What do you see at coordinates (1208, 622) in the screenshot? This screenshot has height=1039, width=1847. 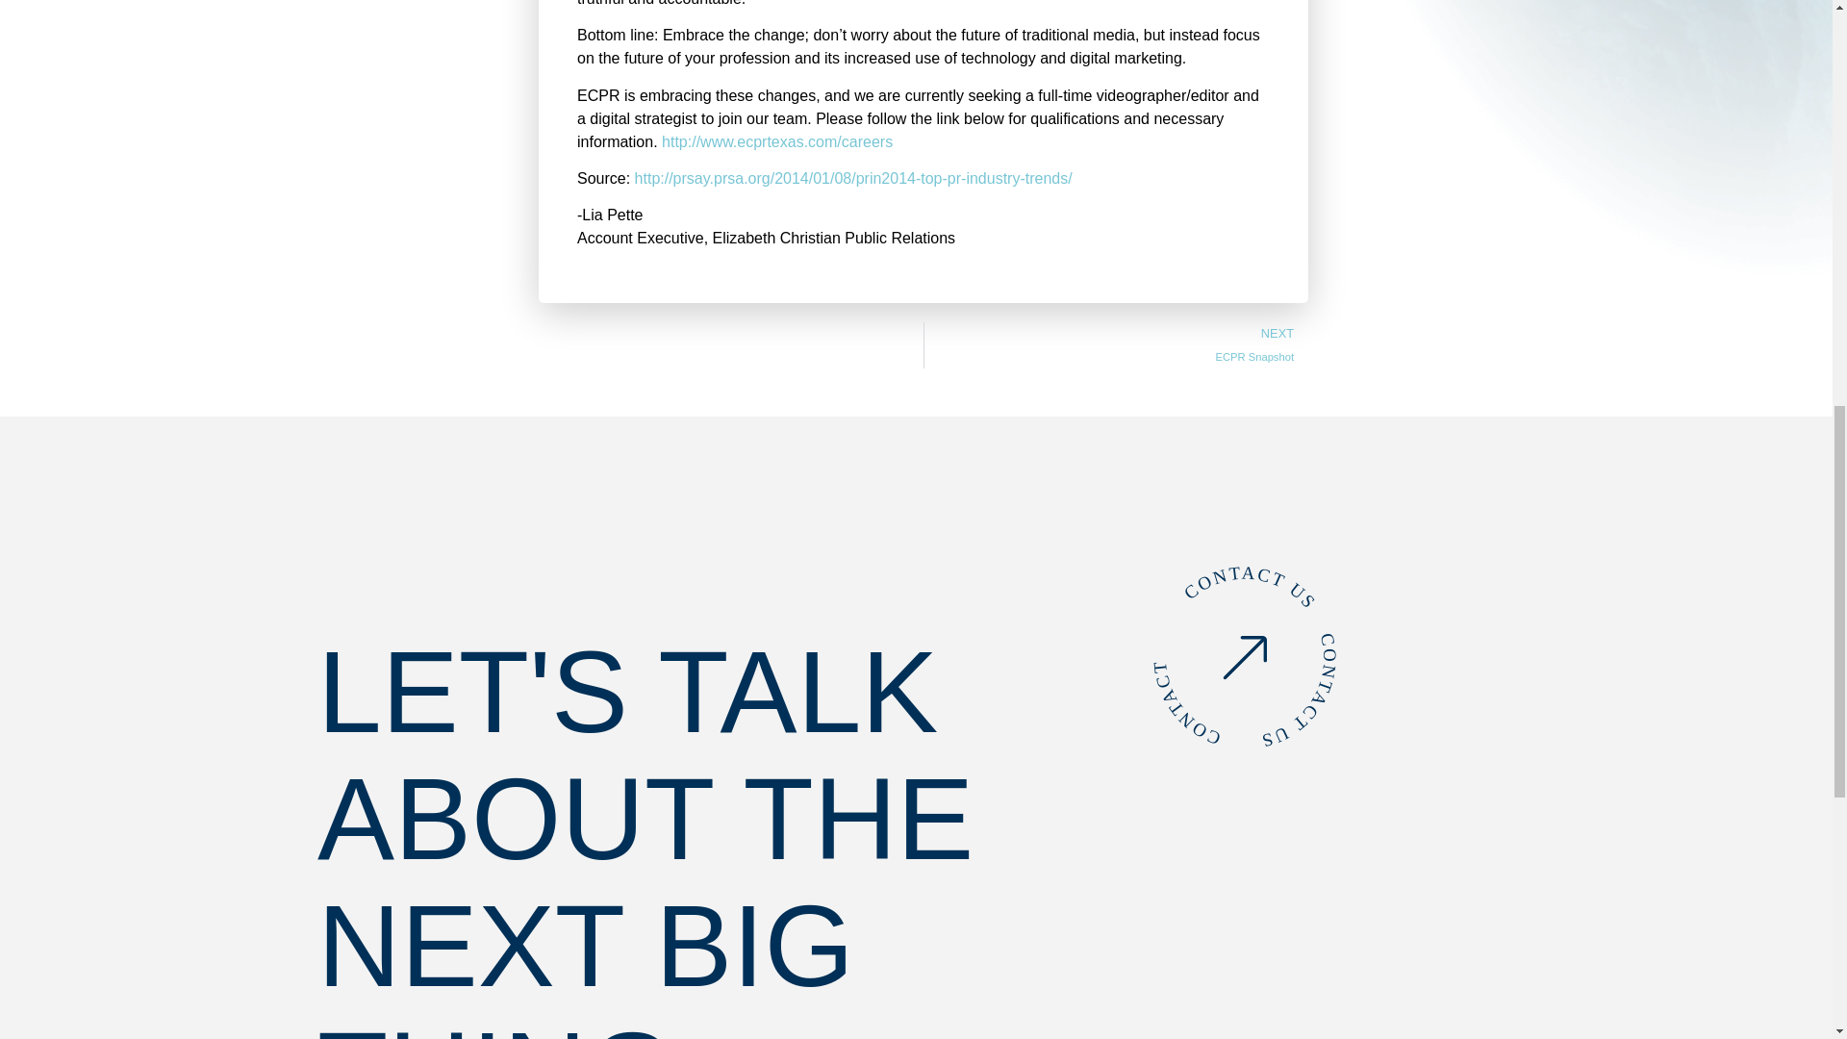 I see `CONTACT US CONTACT US CONTACT US` at bounding box center [1208, 622].